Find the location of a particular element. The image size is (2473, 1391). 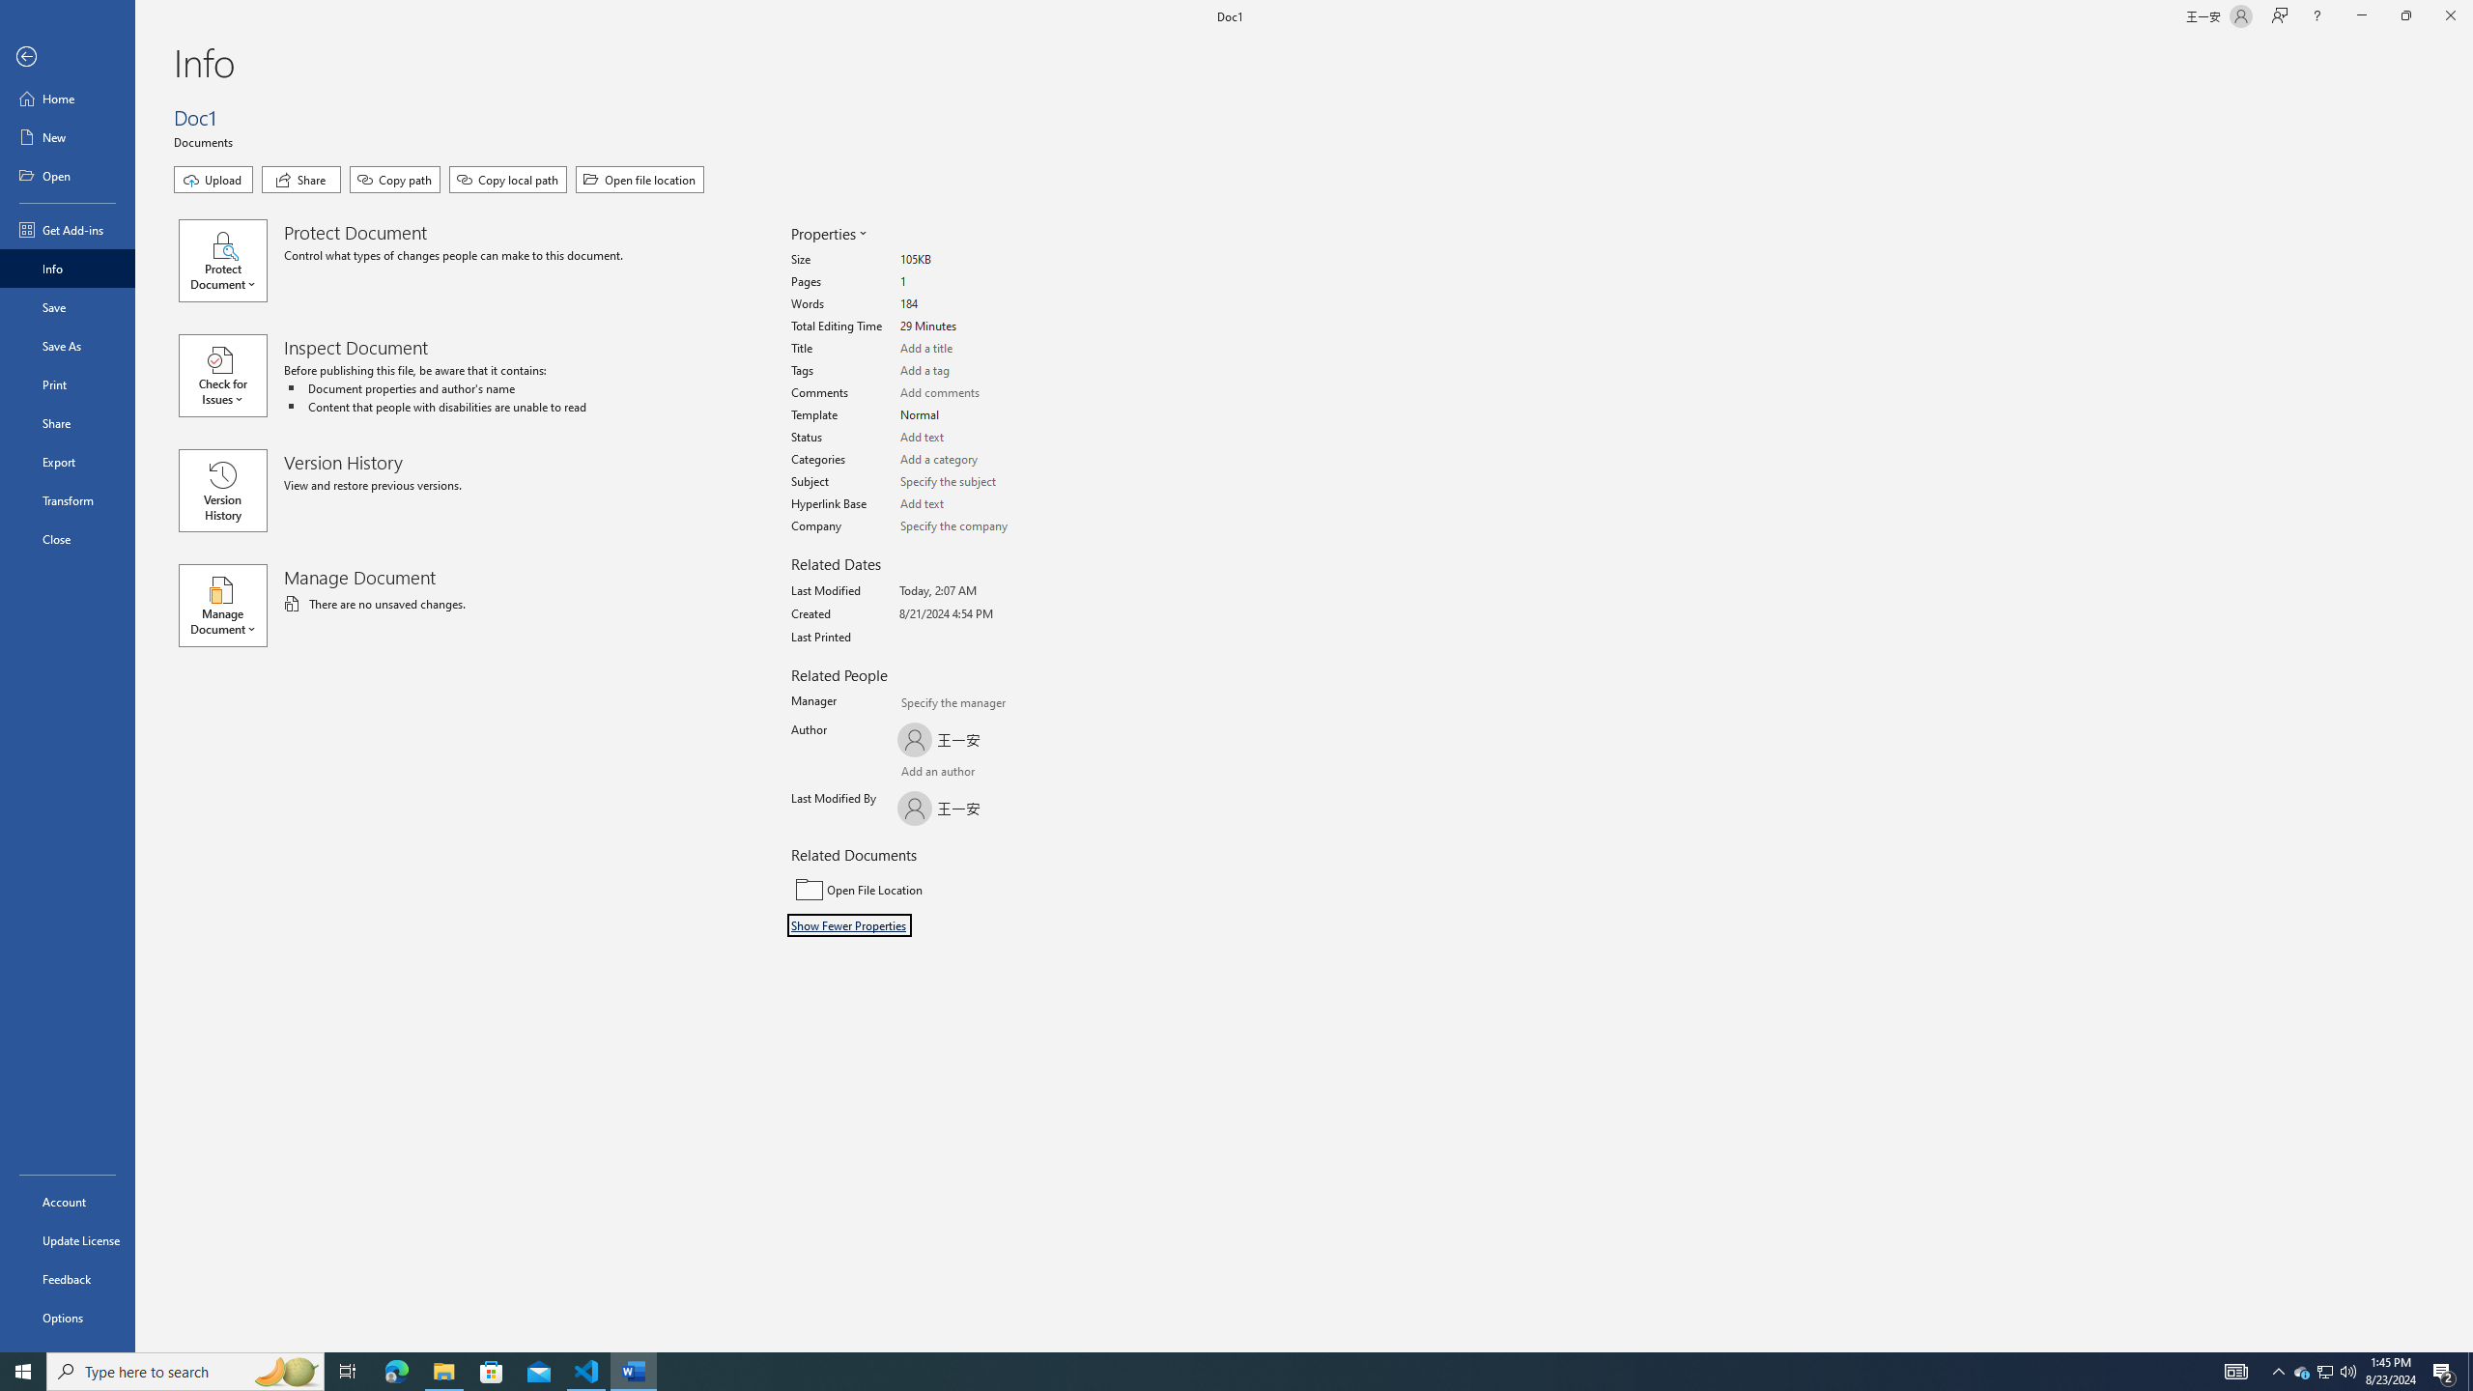

Options is located at coordinates (68, 1317).